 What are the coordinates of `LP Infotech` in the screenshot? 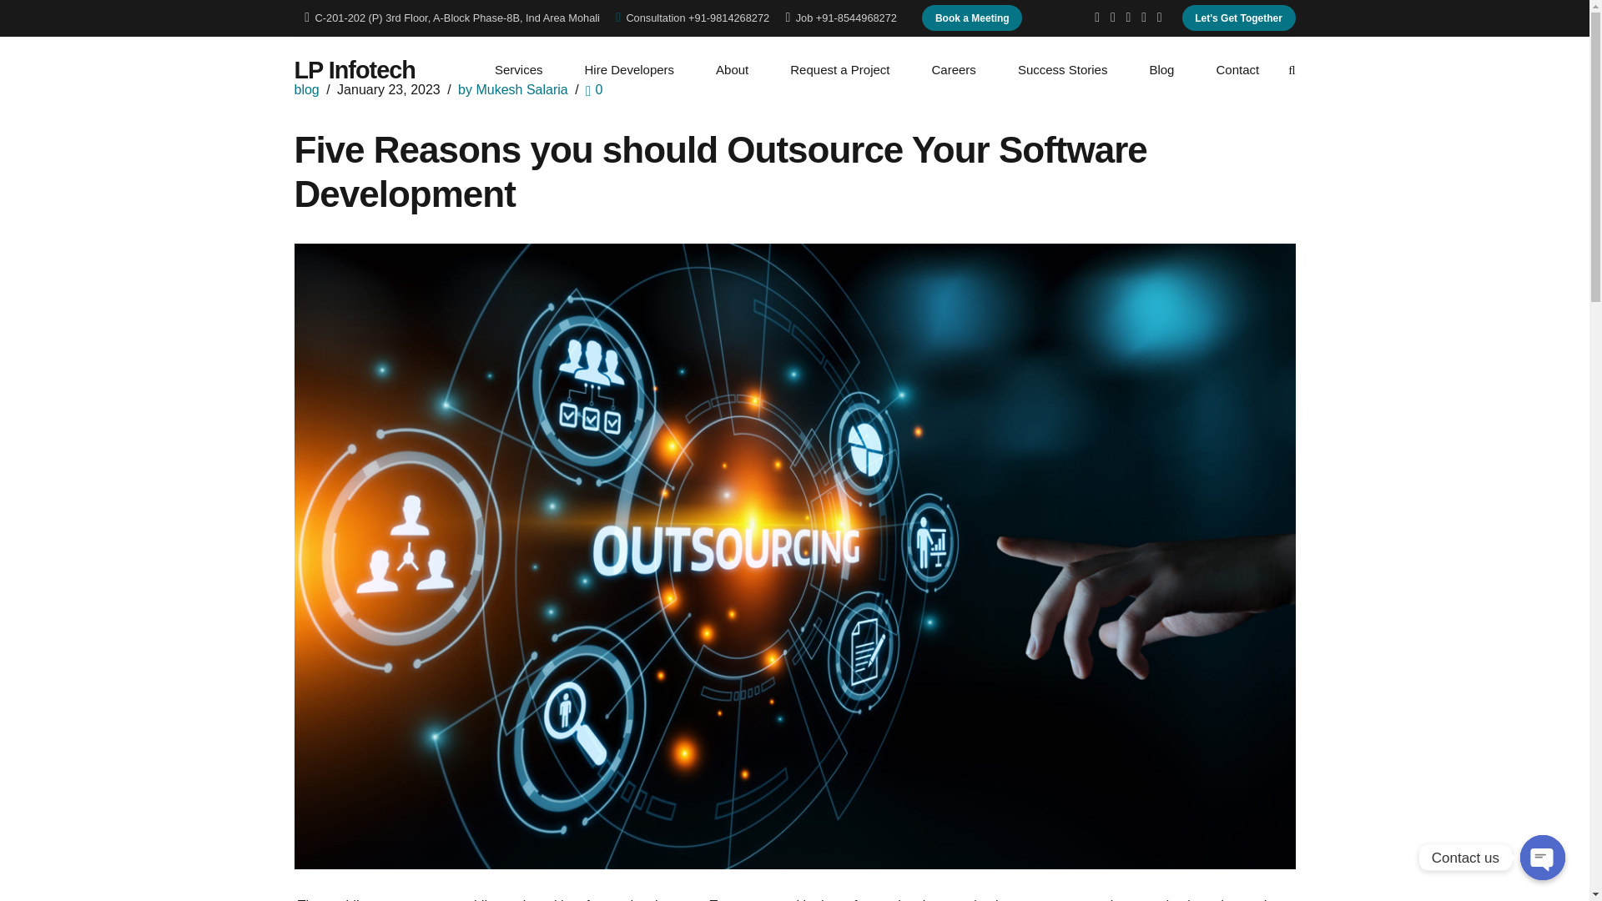 It's located at (354, 70).